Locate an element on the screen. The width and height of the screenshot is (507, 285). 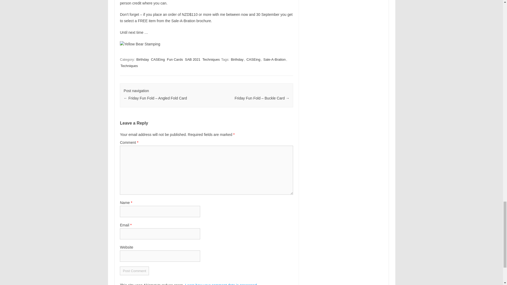
Sale-A-Bration is located at coordinates (274, 60).